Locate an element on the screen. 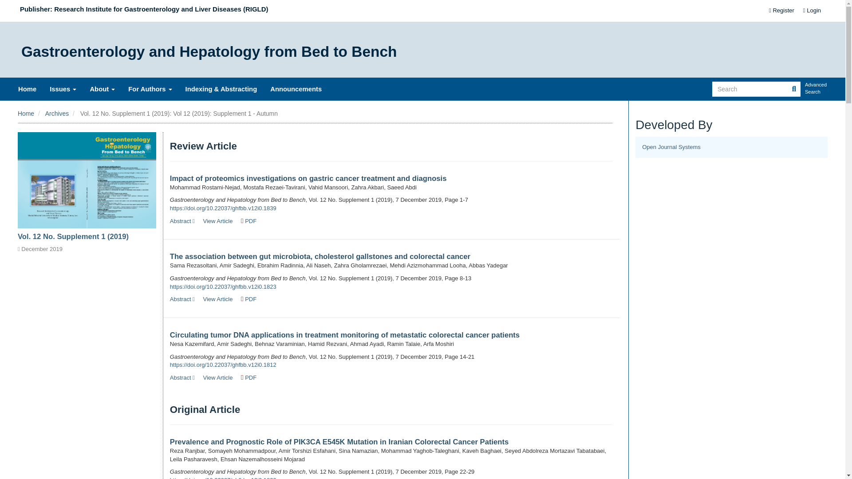 This screenshot has height=479, width=852. View Article is located at coordinates (217, 377).